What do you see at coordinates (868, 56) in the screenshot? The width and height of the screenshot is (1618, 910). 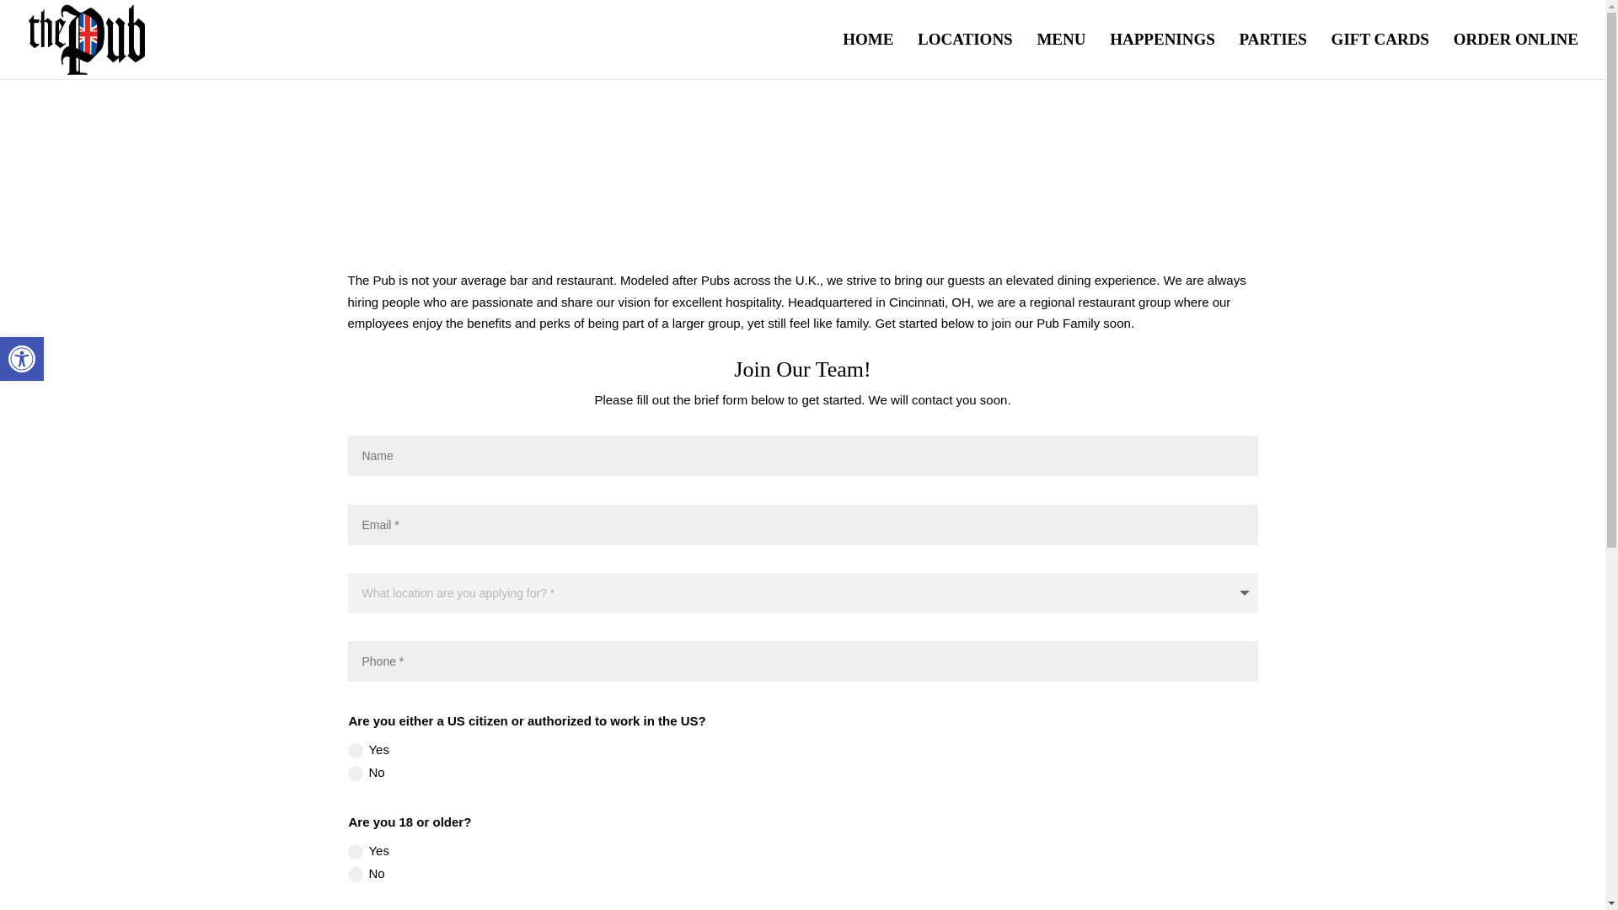 I see `HOME` at bounding box center [868, 56].